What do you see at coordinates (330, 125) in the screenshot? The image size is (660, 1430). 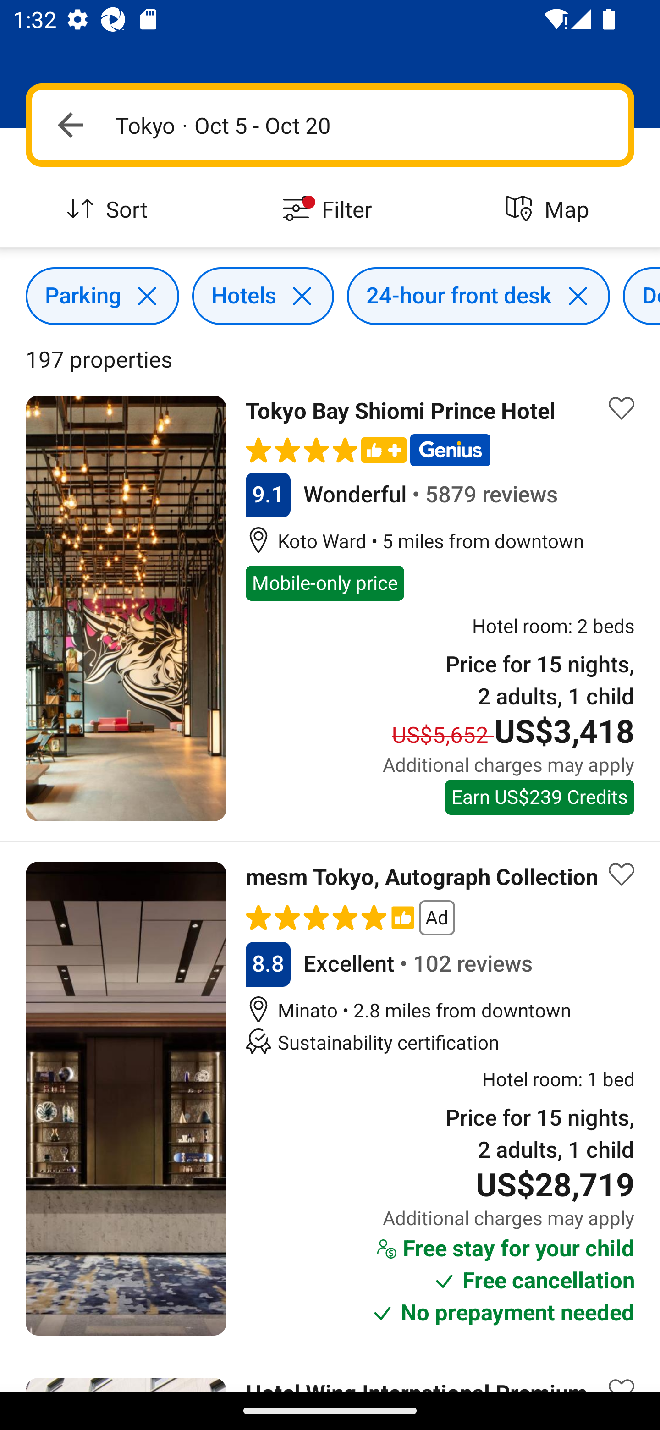 I see `Navigate up Tokyo · Oct 5 - Oct 20` at bounding box center [330, 125].